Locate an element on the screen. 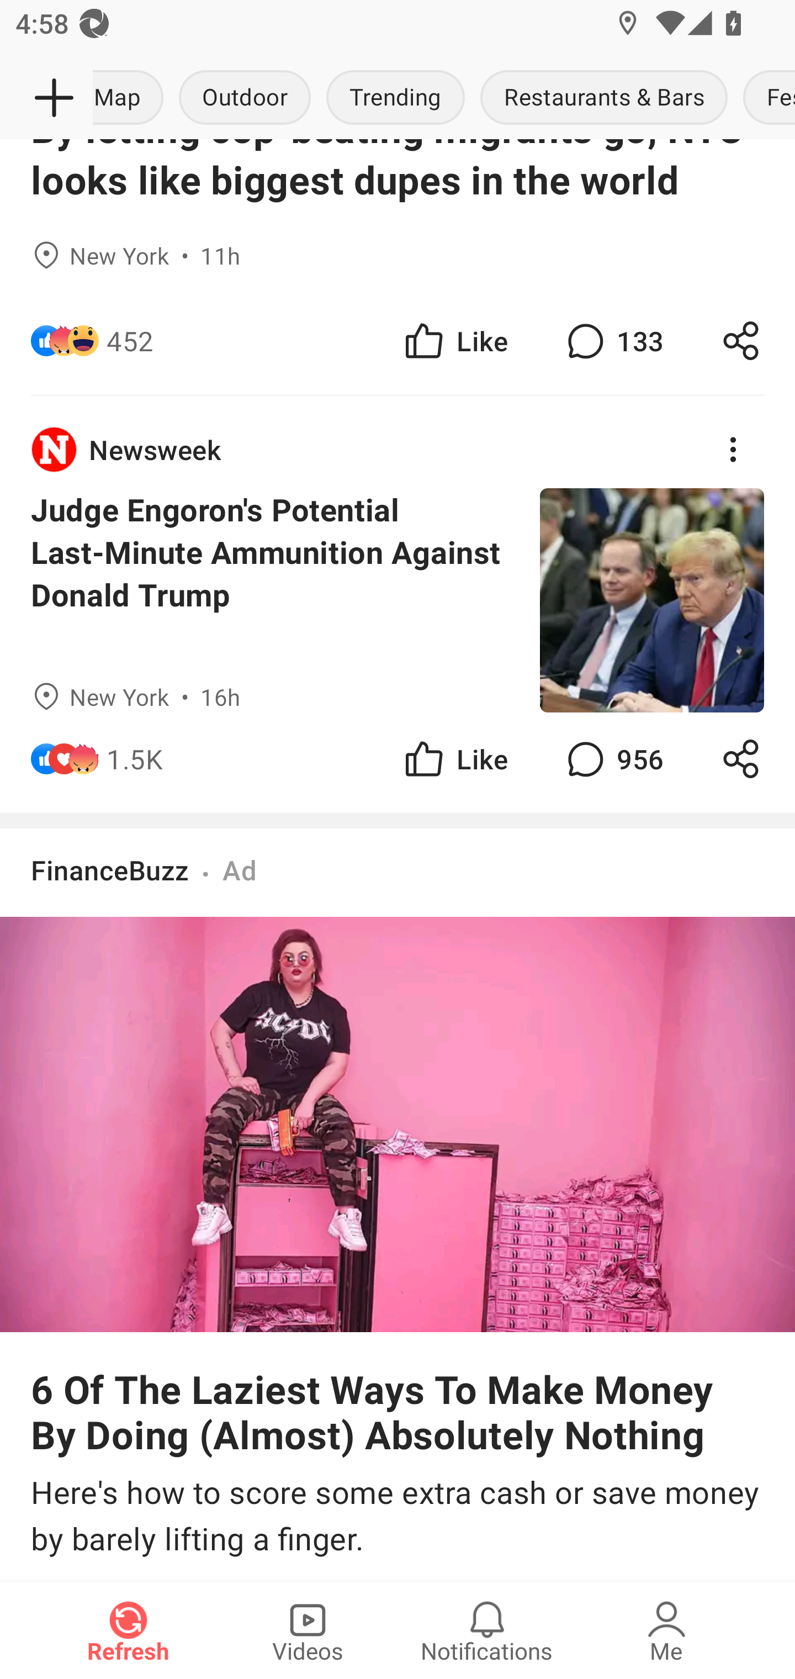 The image size is (795, 1679). Crime Map is located at coordinates (131, 98).